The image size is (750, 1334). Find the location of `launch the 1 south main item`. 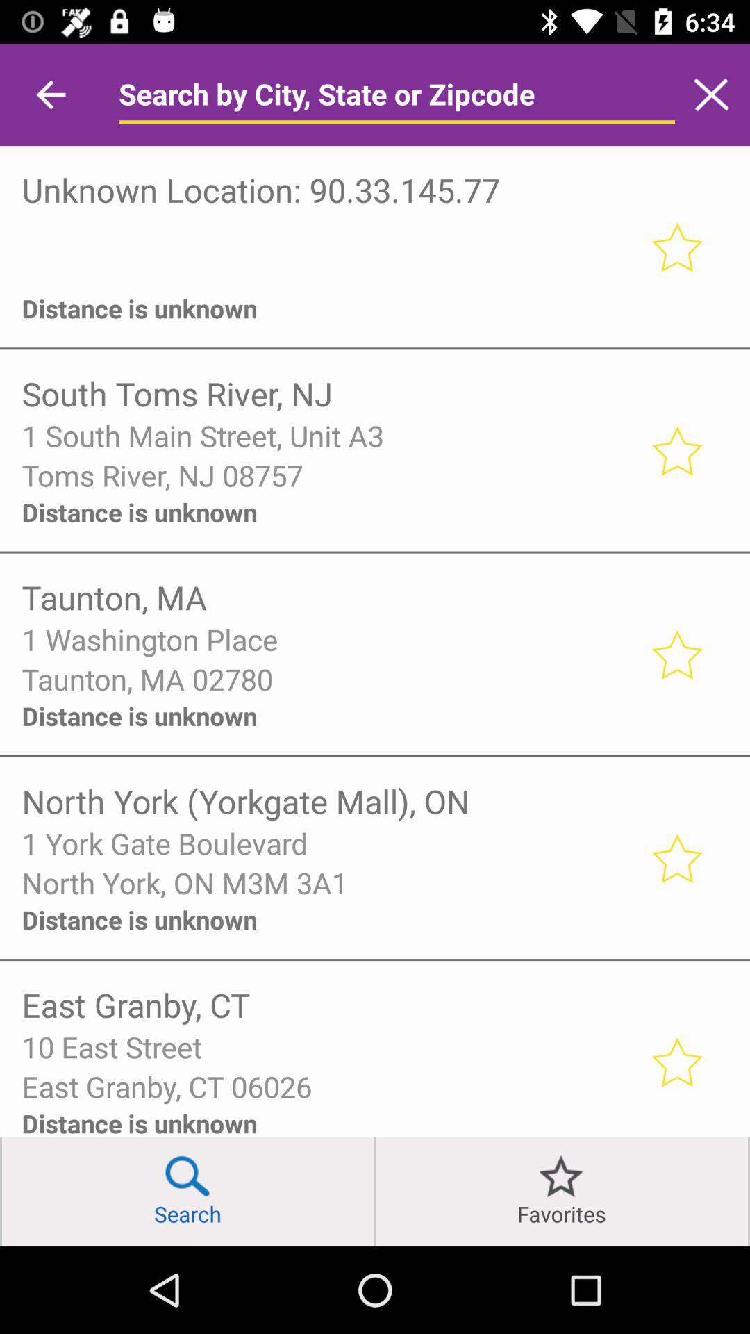

launch the 1 south main item is located at coordinates (326, 435).